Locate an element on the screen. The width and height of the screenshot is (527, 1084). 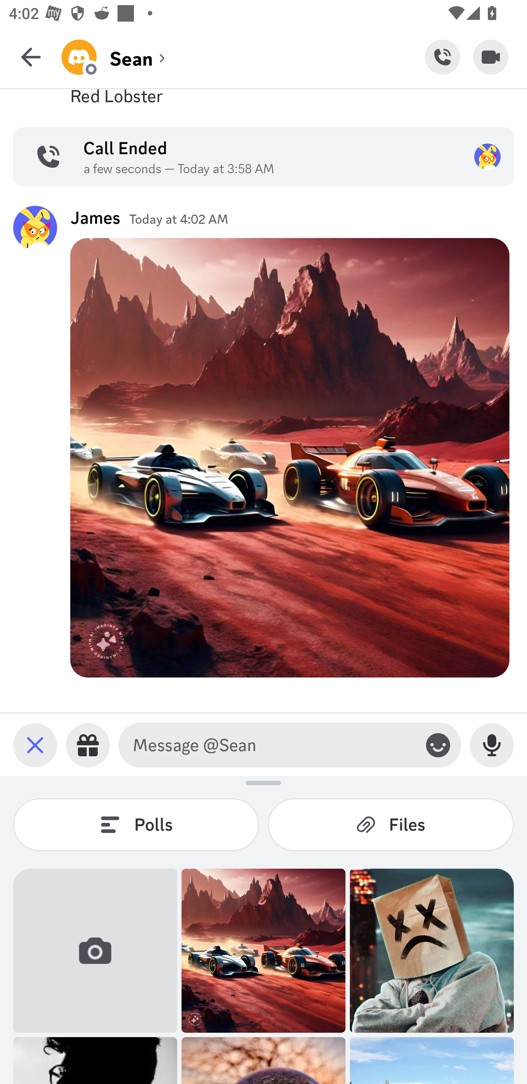
Toggle media keyboard is located at coordinates (35, 745).